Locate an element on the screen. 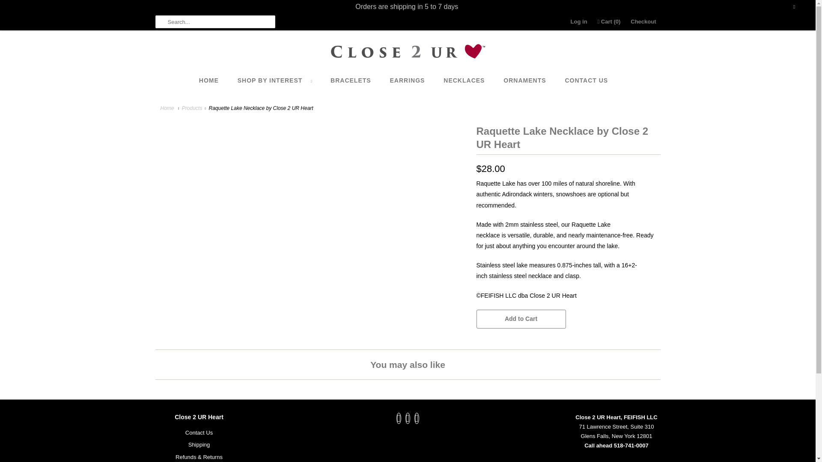 This screenshot has height=462, width=822. Raquette Lake Necklace by Close 2 UR Heart is located at coordinates (311, 127).